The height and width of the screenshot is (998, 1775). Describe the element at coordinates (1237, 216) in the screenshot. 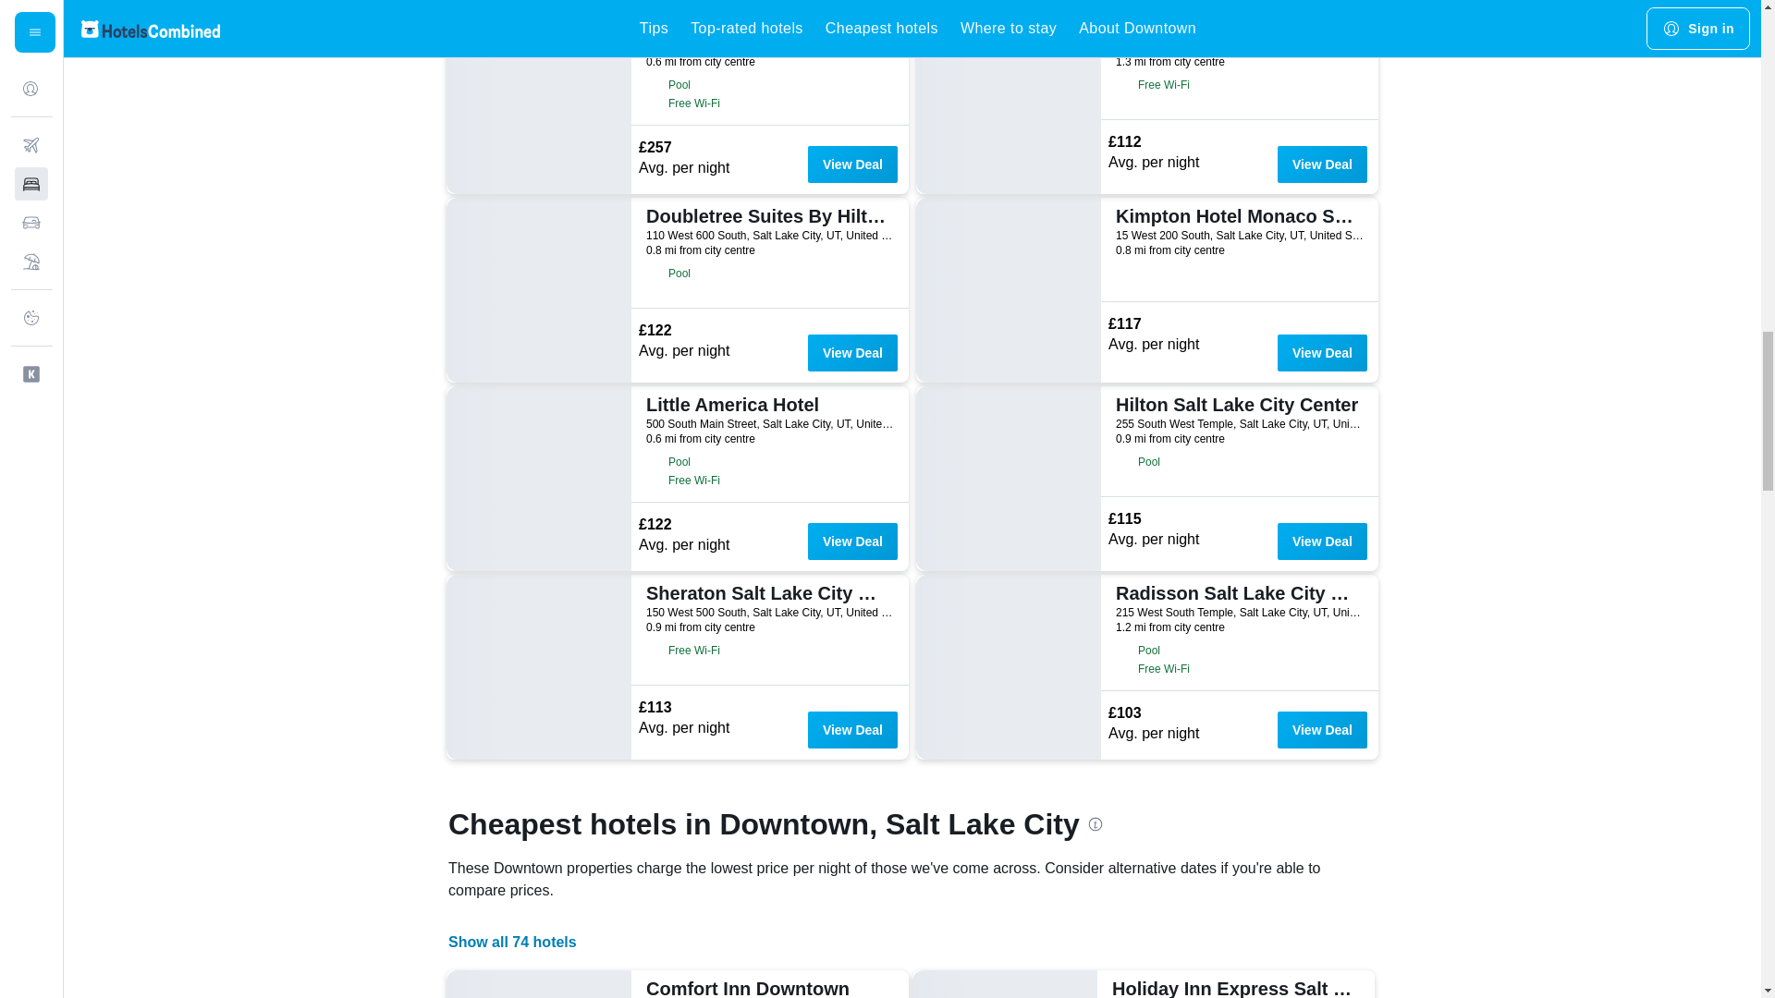

I see `Kimpton Hotel Monaco Salt Lake City` at that location.